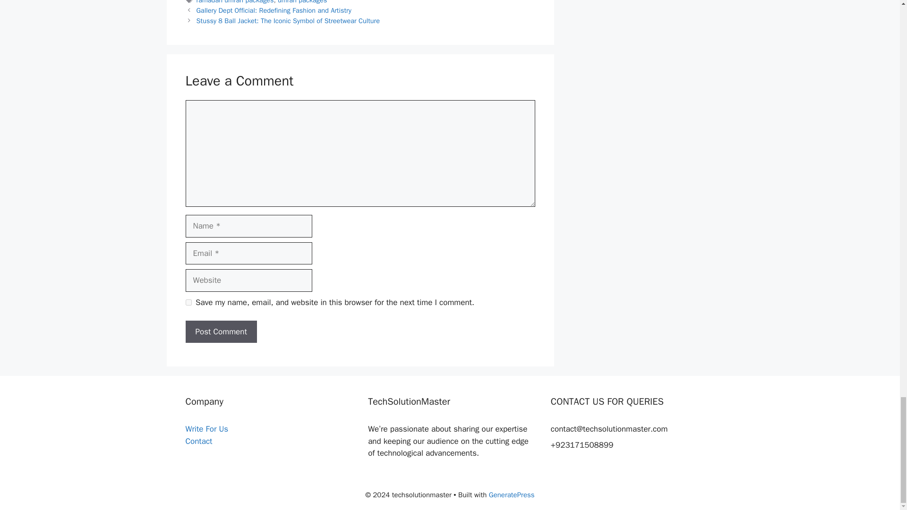 This screenshot has height=510, width=907. What do you see at coordinates (274, 10) in the screenshot?
I see `Gallery Dept Official: Redefining Fashion and Artistry` at bounding box center [274, 10].